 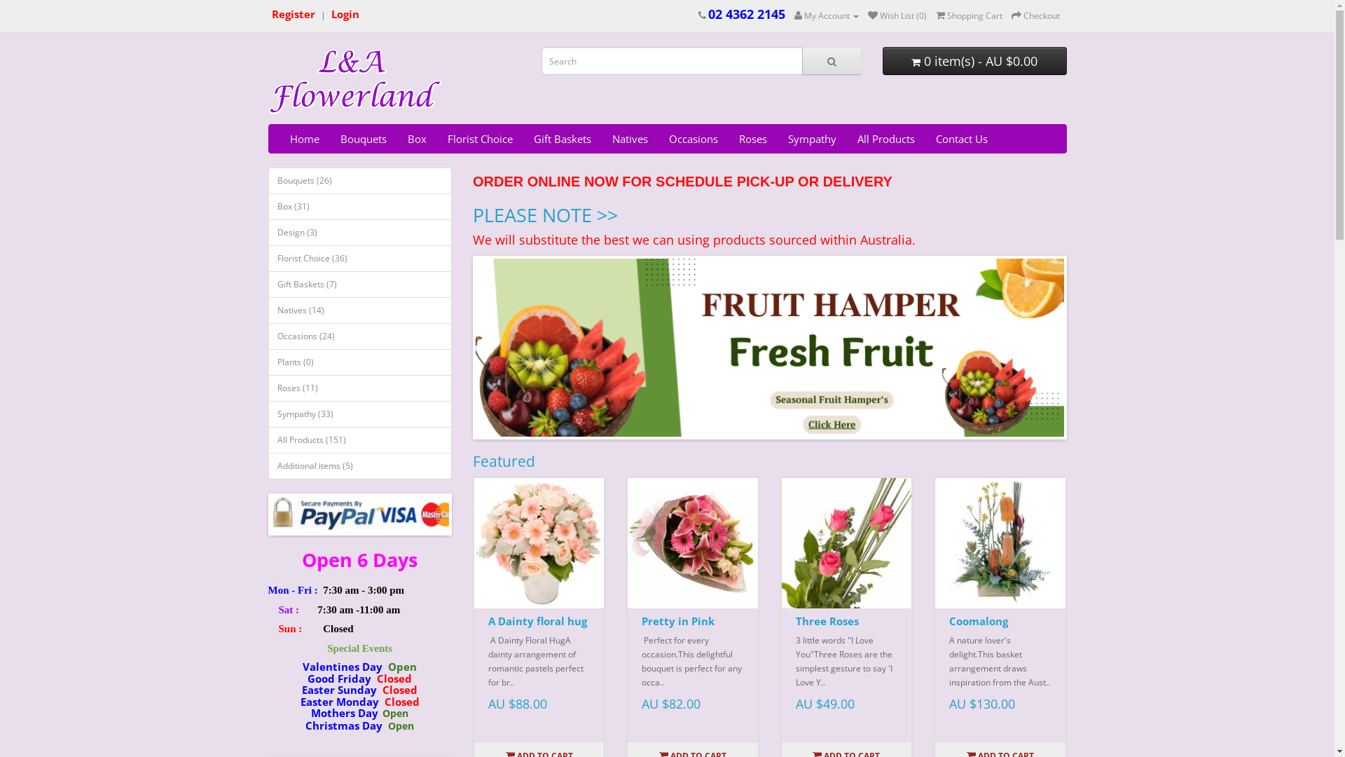 I want to click on Coomalong, so click(x=979, y=621).